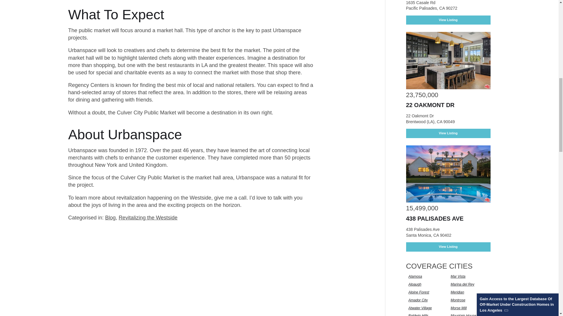  Describe the element at coordinates (148, 218) in the screenshot. I see `Revitalizing the Westside` at that location.